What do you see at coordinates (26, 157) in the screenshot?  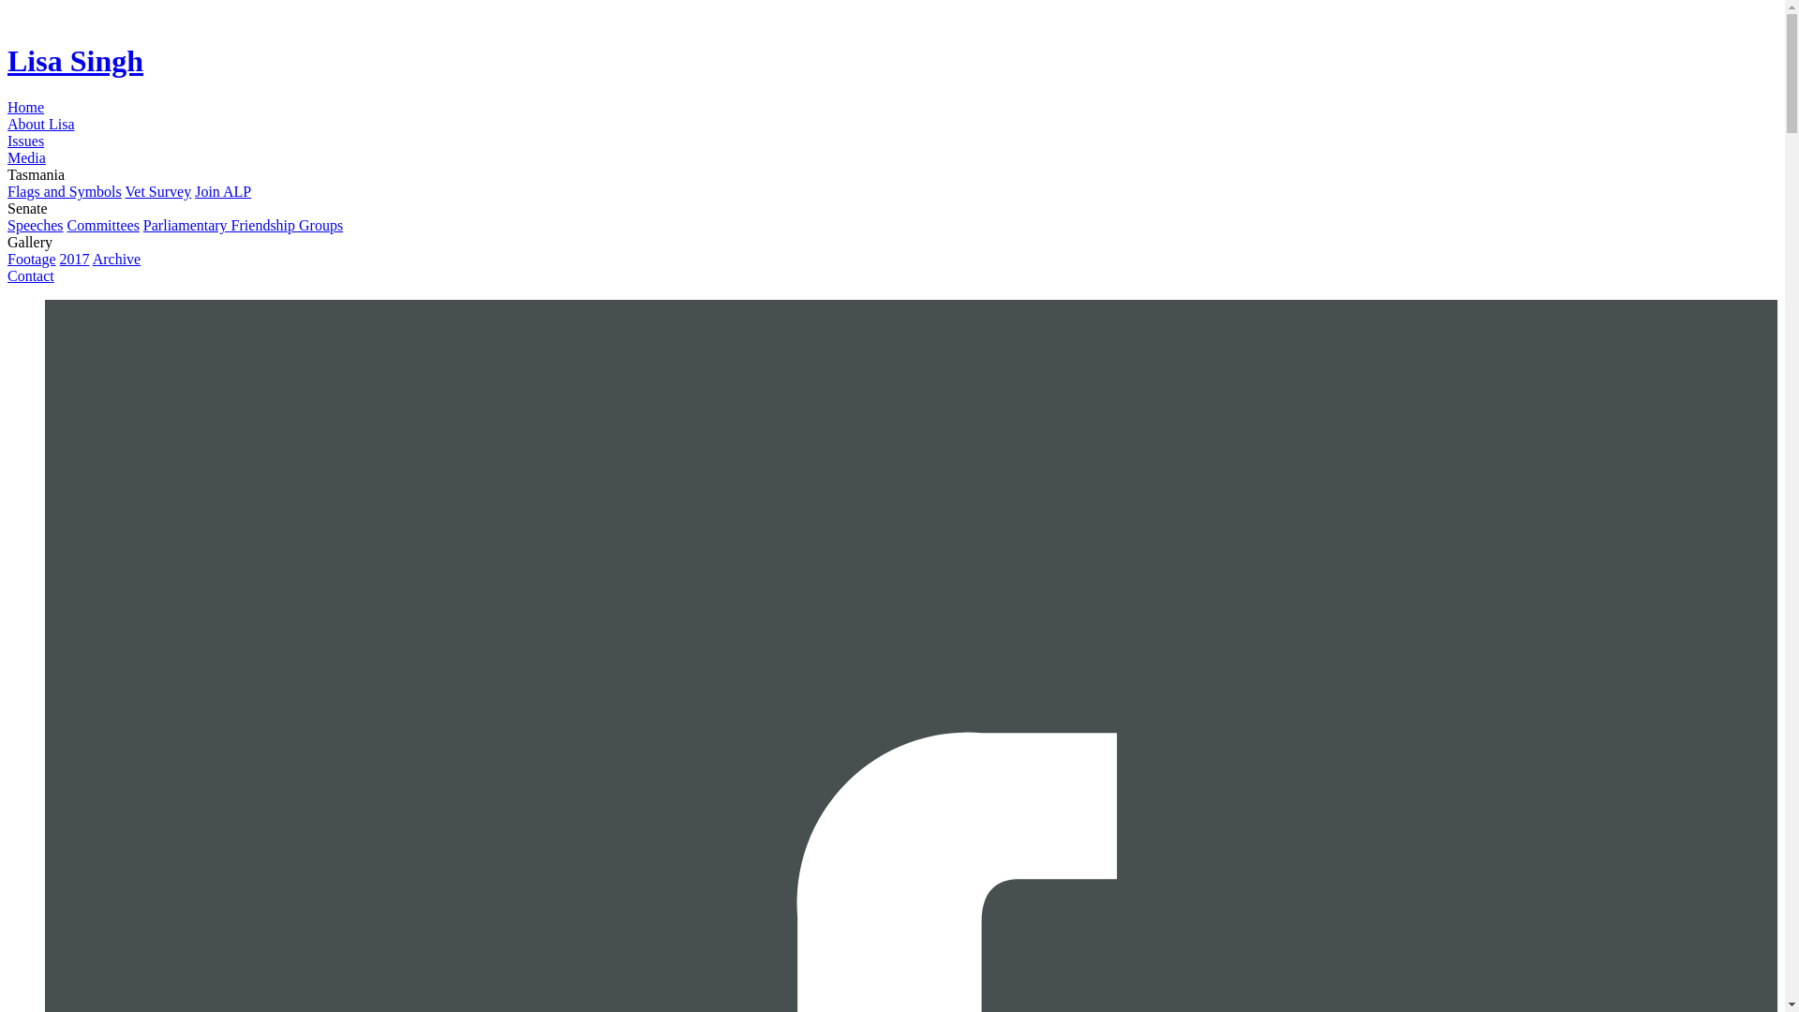 I see `Media` at bounding box center [26, 157].